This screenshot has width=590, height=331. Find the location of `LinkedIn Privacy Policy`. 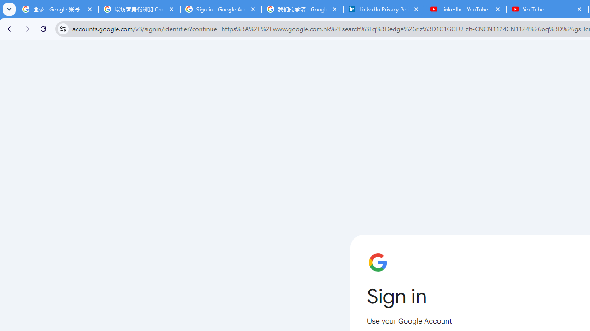

LinkedIn Privacy Policy is located at coordinates (384, 9).